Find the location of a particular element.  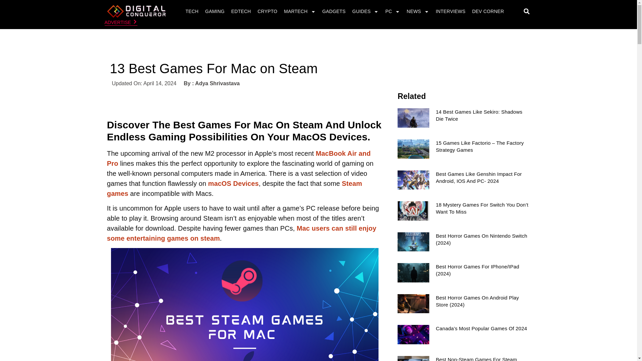

EDTECH is located at coordinates (241, 11).